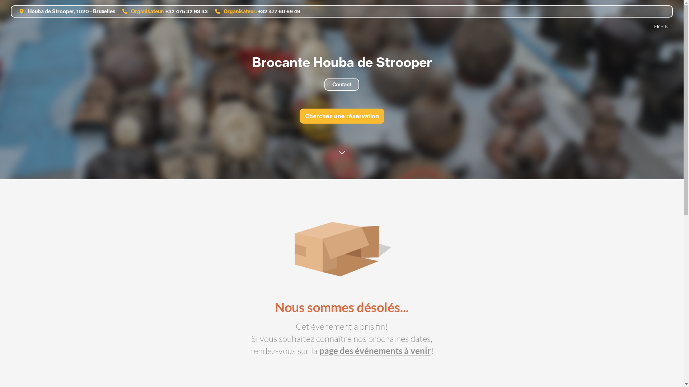 Image resolution: width=689 pixels, height=387 pixels. I want to click on Organisateur: +32 477 60 69 49, so click(255, 11).